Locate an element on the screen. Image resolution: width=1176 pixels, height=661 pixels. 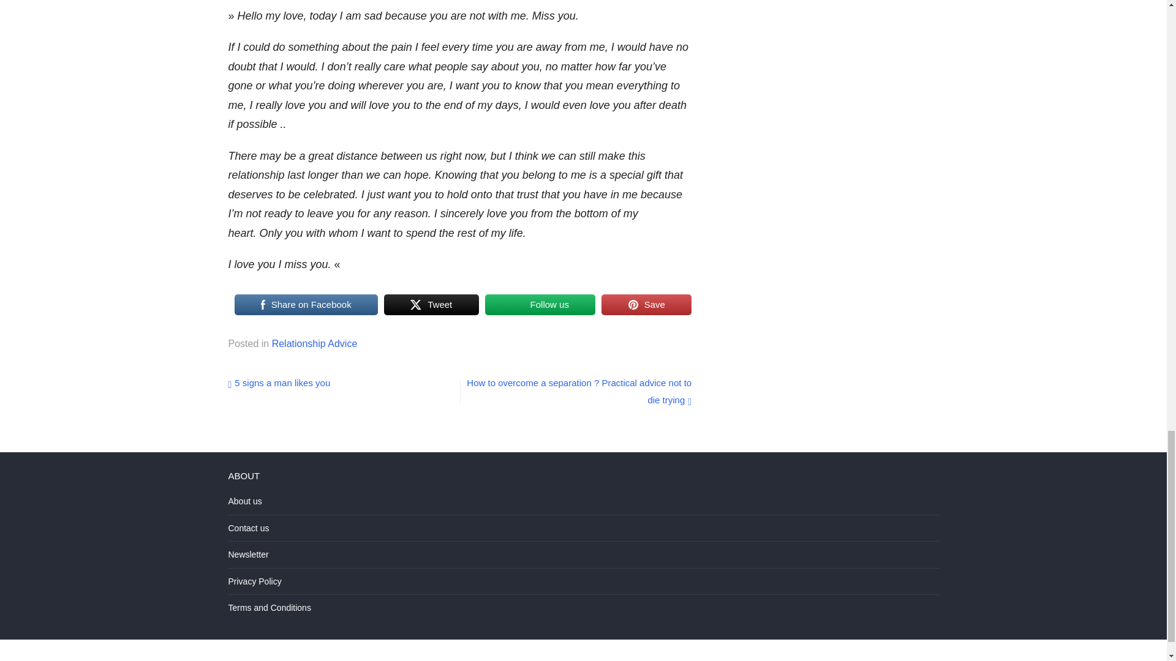
Share on Facebook is located at coordinates (306, 304).